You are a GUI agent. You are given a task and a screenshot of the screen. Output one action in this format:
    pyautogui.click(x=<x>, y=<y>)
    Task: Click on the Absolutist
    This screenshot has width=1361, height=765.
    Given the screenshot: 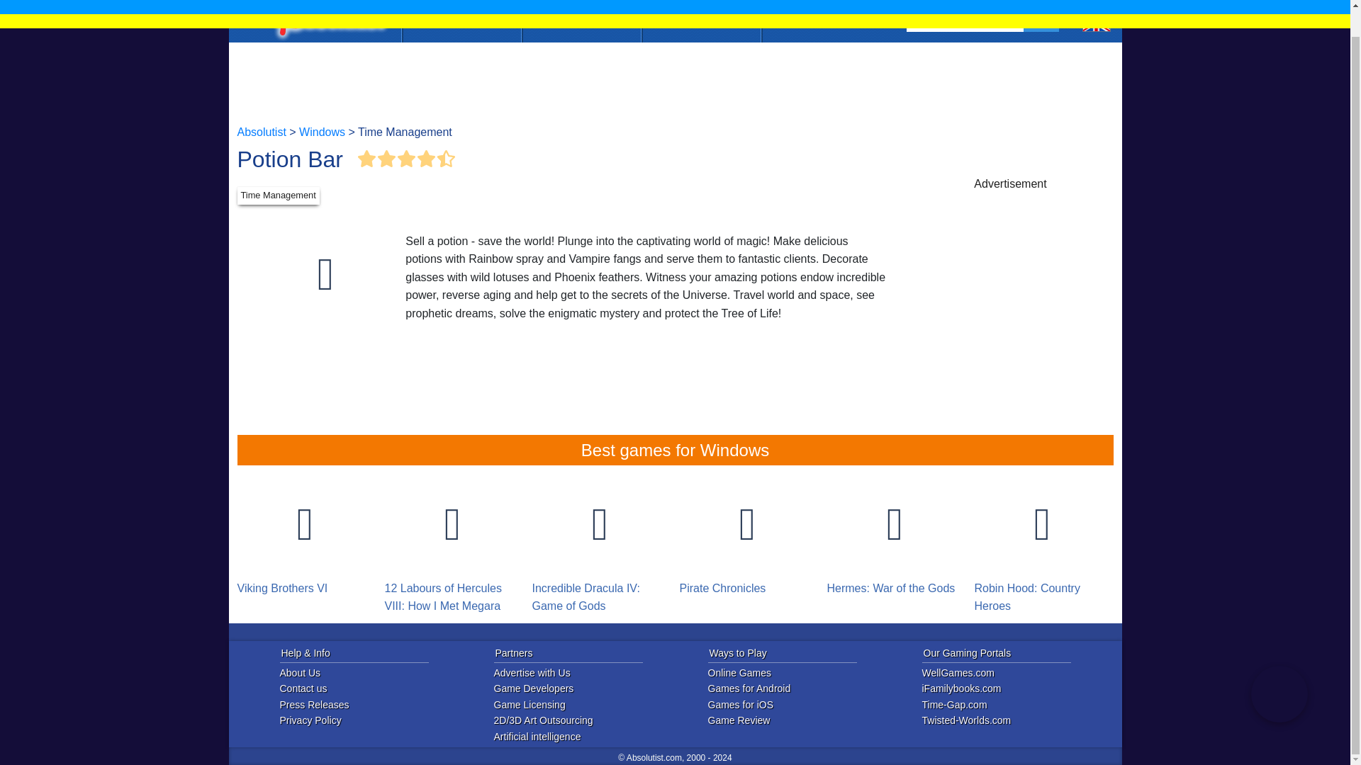 What is the action you would take?
    pyautogui.click(x=327, y=7)
    